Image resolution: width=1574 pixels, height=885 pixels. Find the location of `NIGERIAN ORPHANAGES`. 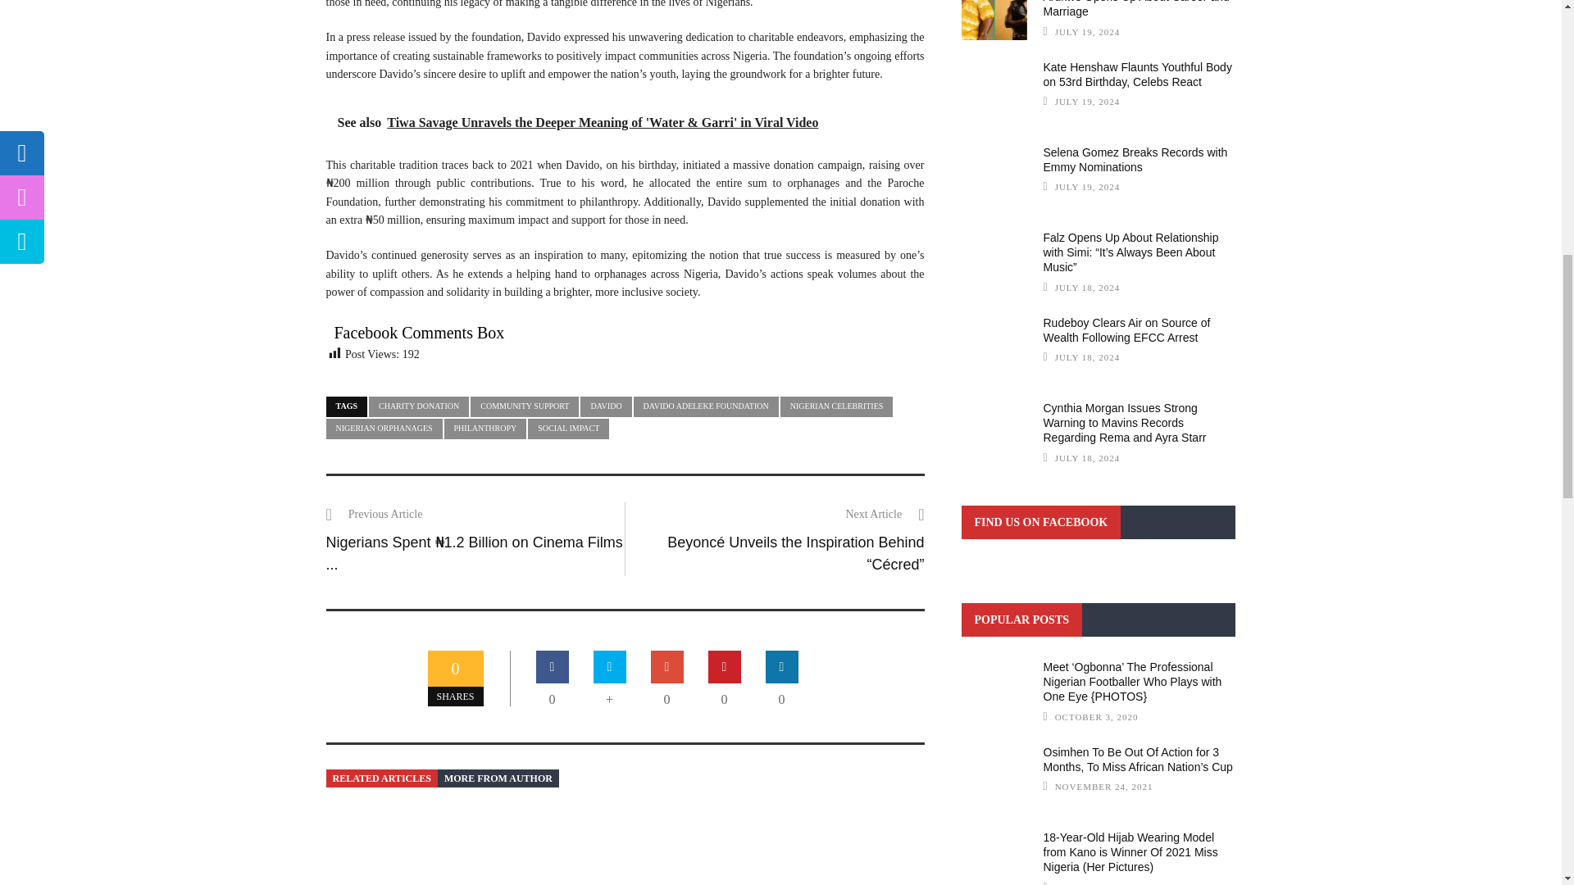

NIGERIAN ORPHANAGES is located at coordinates (384, 428).